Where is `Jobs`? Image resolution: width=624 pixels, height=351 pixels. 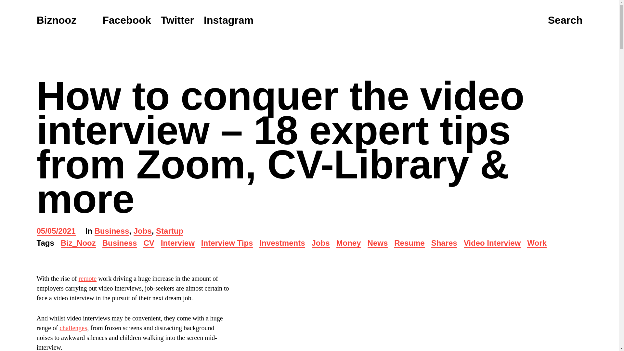
Jobs is located at coordinates (320, 243).